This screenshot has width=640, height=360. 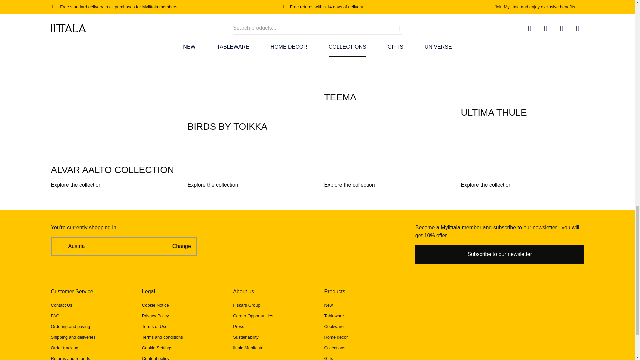 What do you see at coordinates (155, 327) in the screenshot?
I see `Site terms` at bounding box center [155, 327].